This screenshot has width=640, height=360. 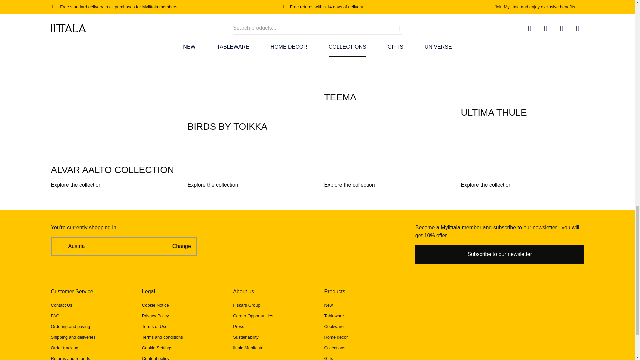 What do you see at coordinates (155, 327) in the screenshot?
I see `Site terms` at bounding box center [155, 327].